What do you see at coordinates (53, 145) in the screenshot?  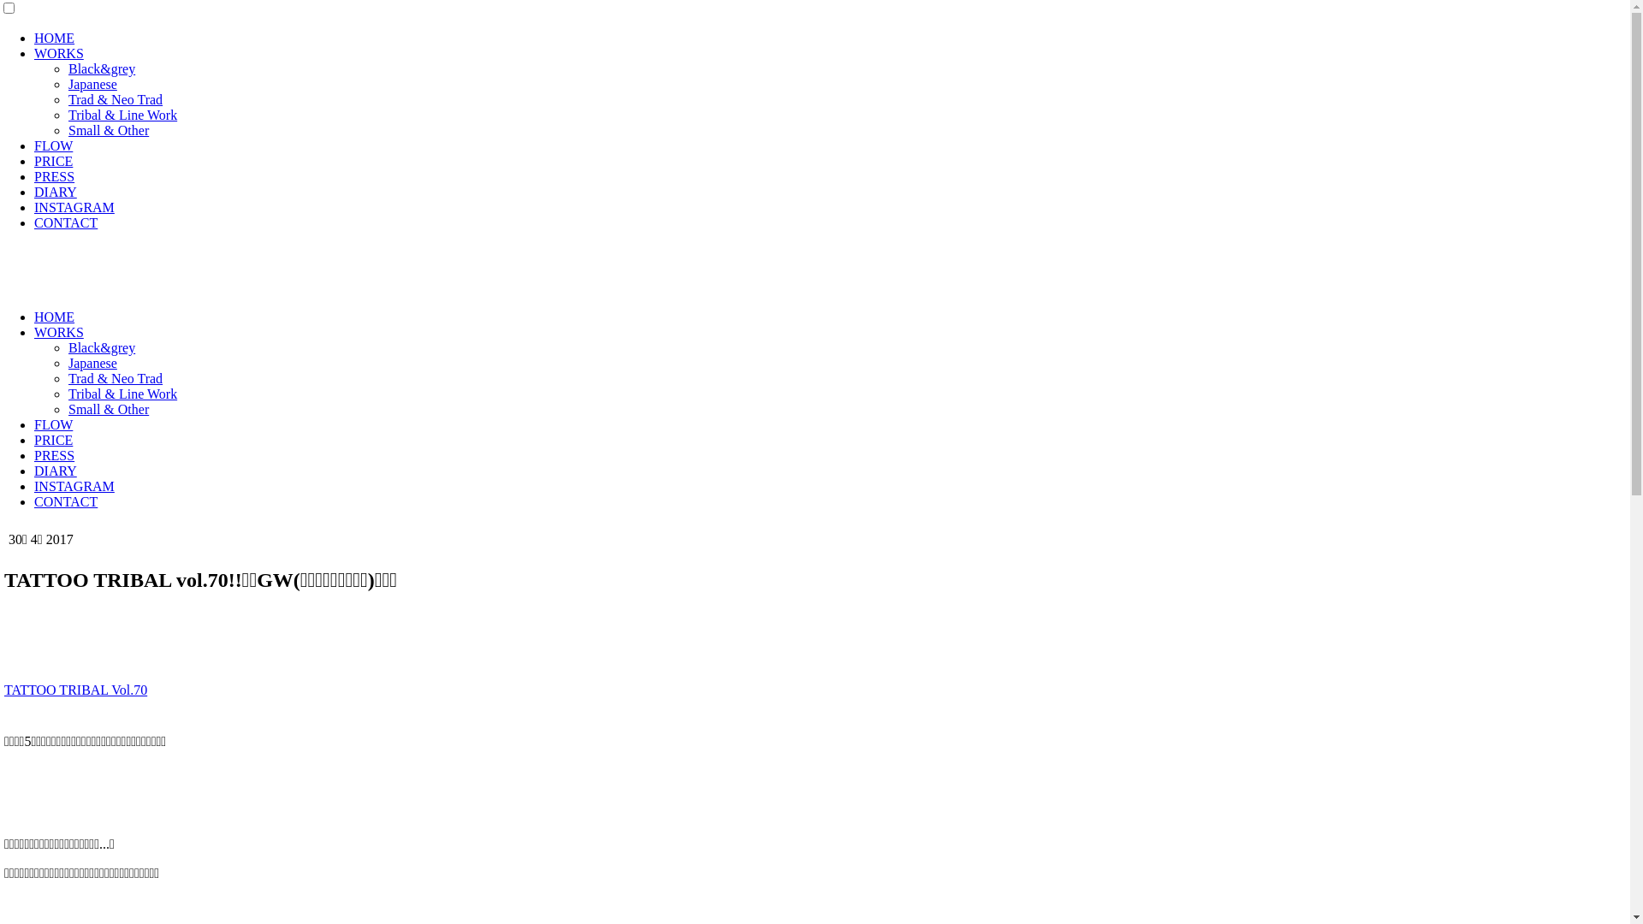 I see `FLOW` at bounding box center [53, 145].